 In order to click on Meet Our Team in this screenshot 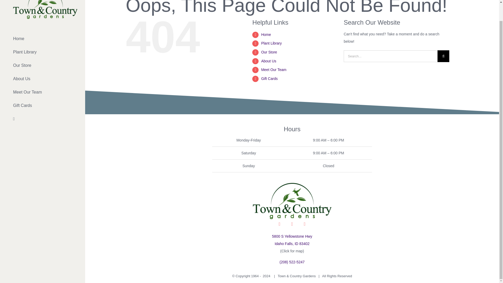, I will do `click(42, 92)`.